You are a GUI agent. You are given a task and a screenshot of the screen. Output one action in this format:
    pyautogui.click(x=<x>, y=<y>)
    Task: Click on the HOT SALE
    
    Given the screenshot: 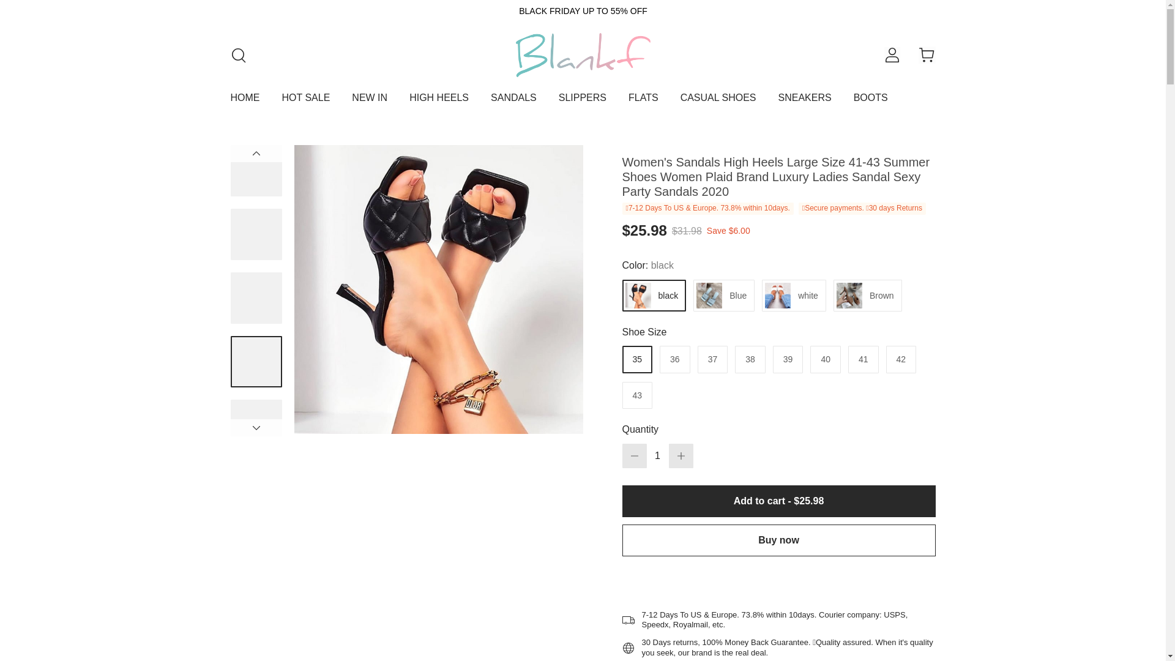 What is the action you would take?
    pyautogui.click(x=306, y=103)
    